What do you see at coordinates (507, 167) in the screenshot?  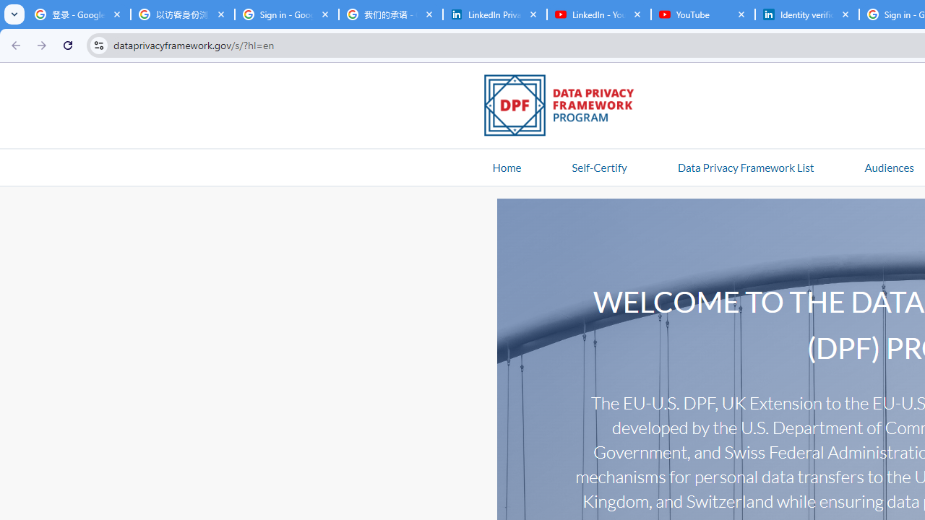 I see `Home` at bounding box center [507, 167].